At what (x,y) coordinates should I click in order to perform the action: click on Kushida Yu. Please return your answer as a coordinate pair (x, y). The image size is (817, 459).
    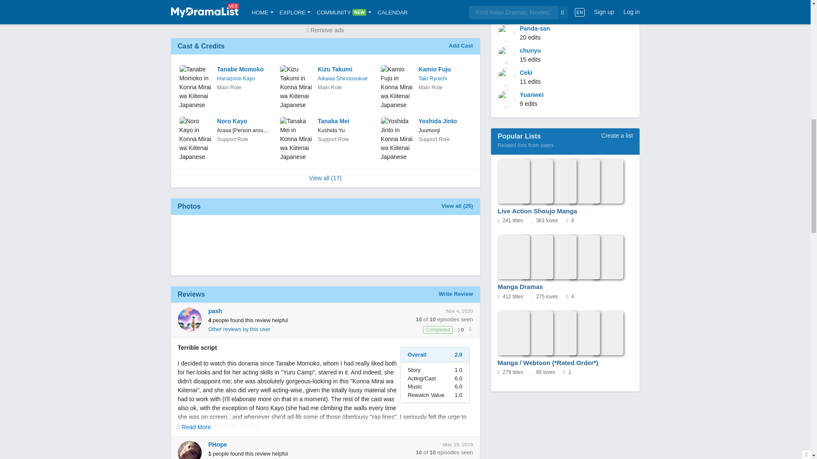
    Looking at the image, I should click on (331, 130).